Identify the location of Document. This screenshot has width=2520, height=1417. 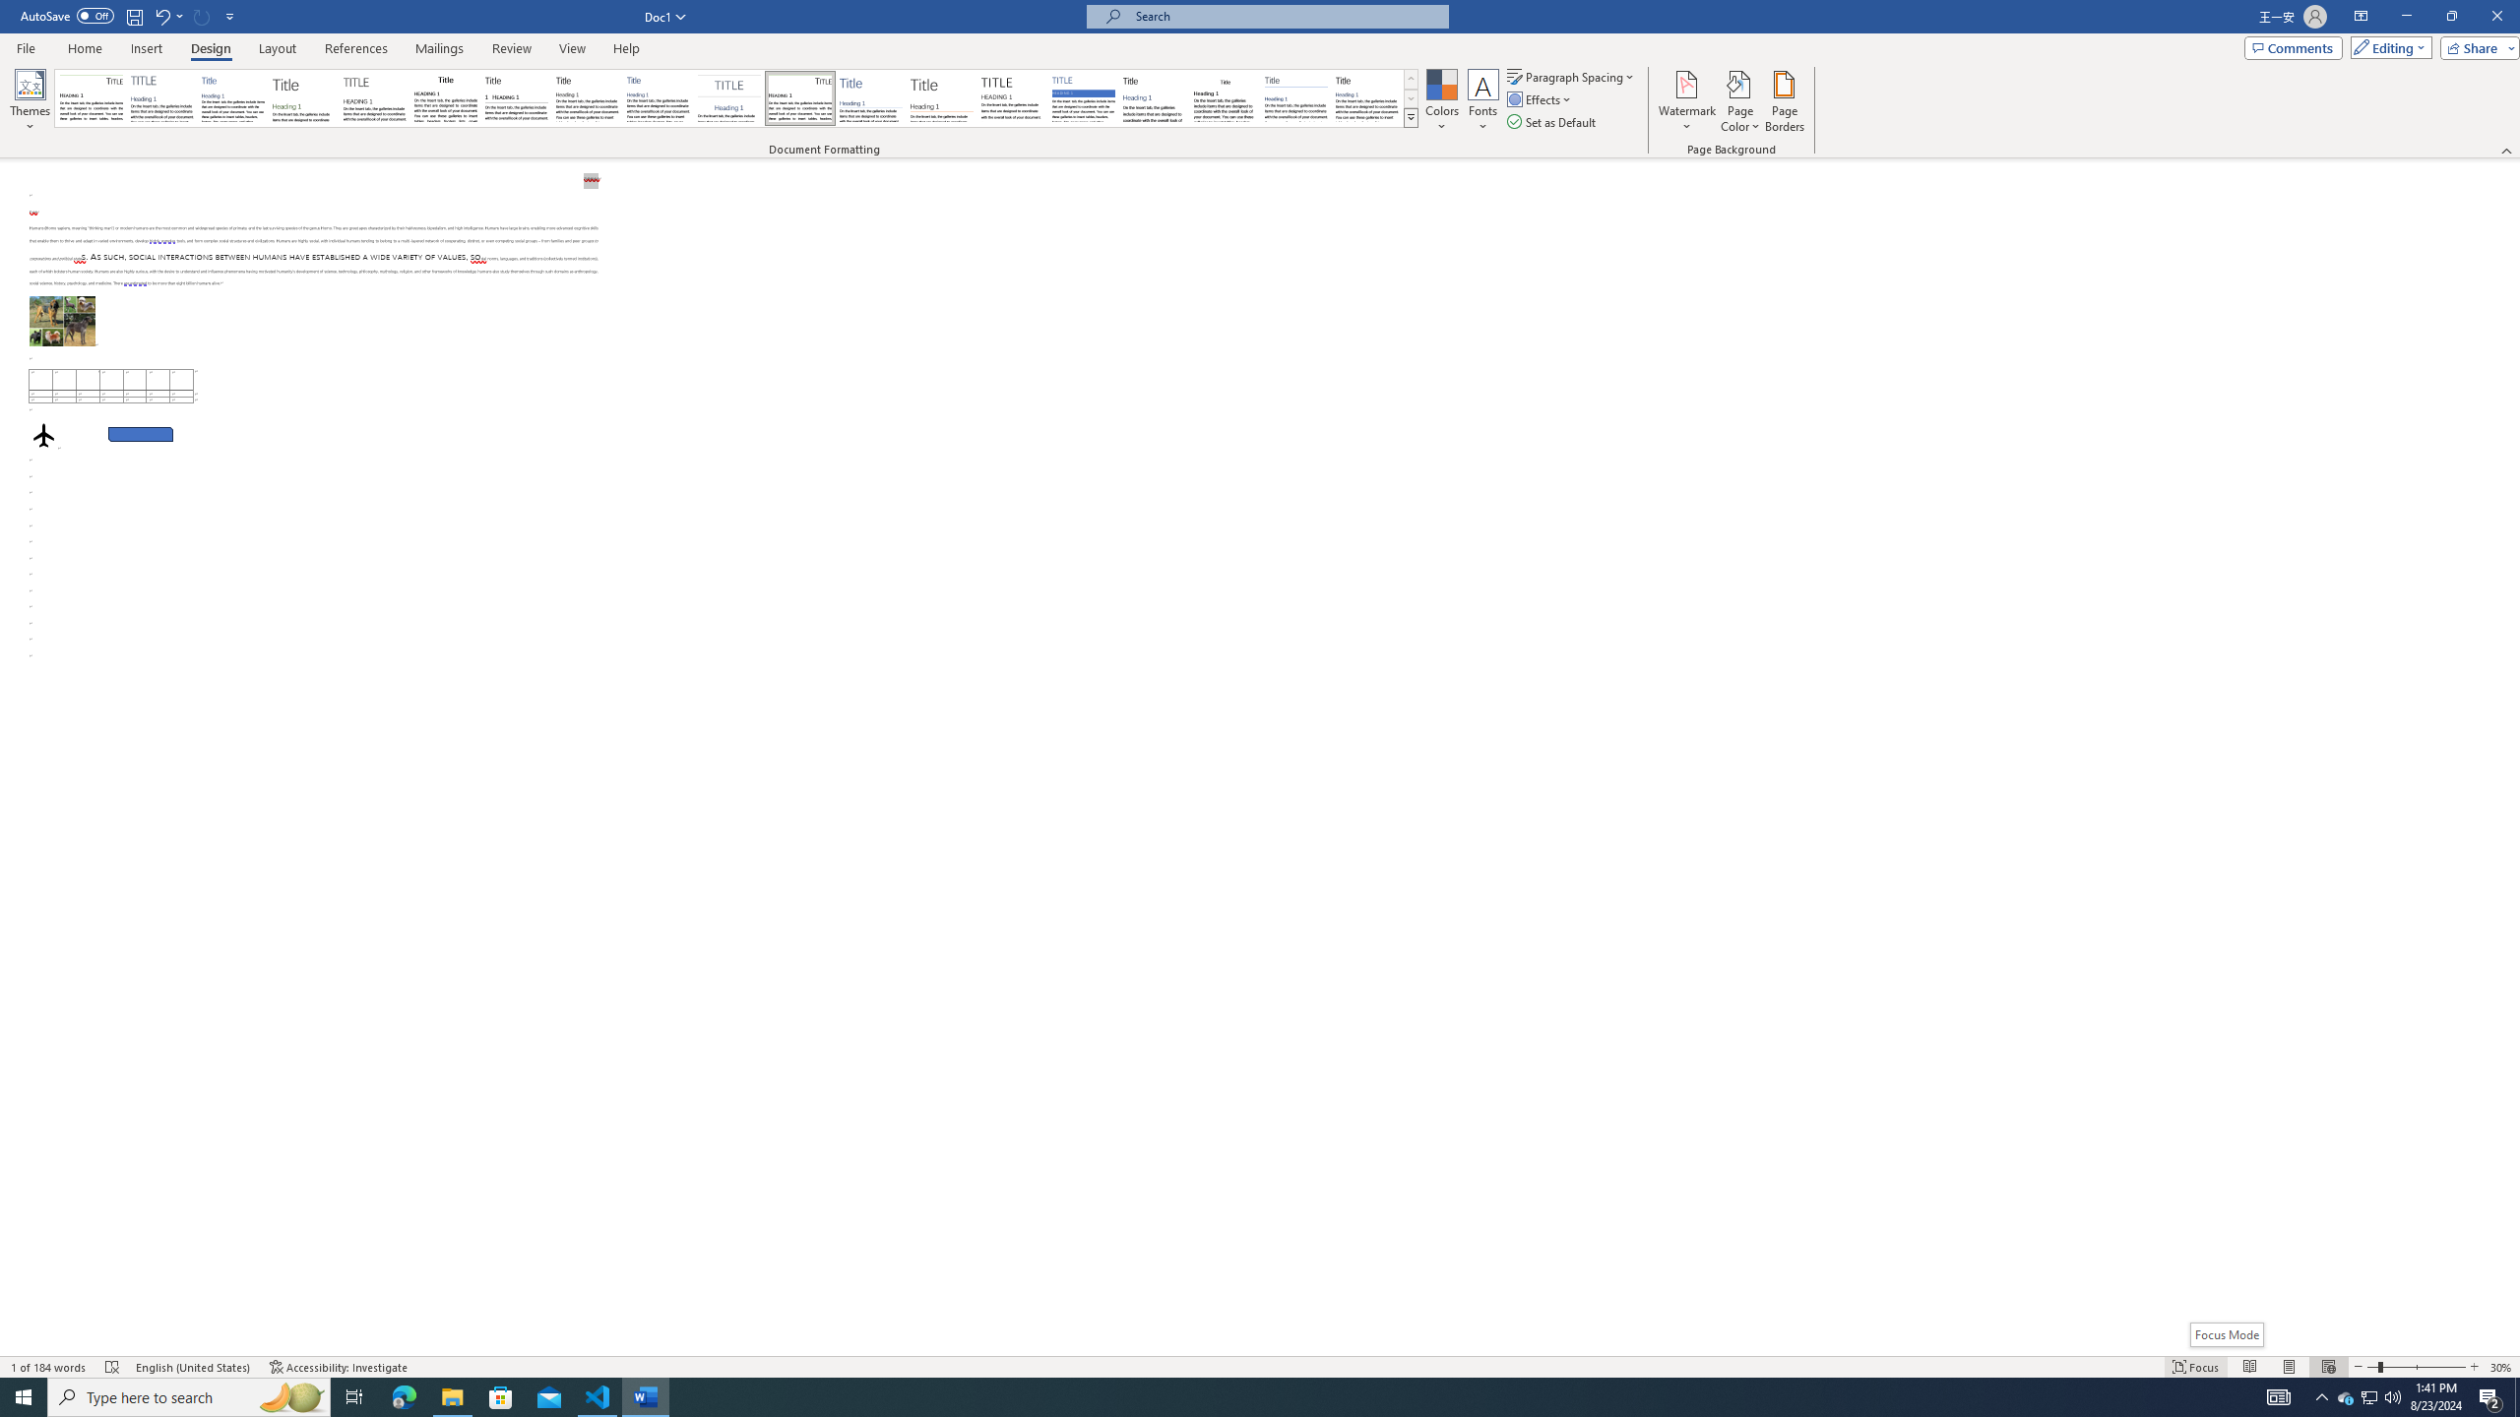
(91, 98).